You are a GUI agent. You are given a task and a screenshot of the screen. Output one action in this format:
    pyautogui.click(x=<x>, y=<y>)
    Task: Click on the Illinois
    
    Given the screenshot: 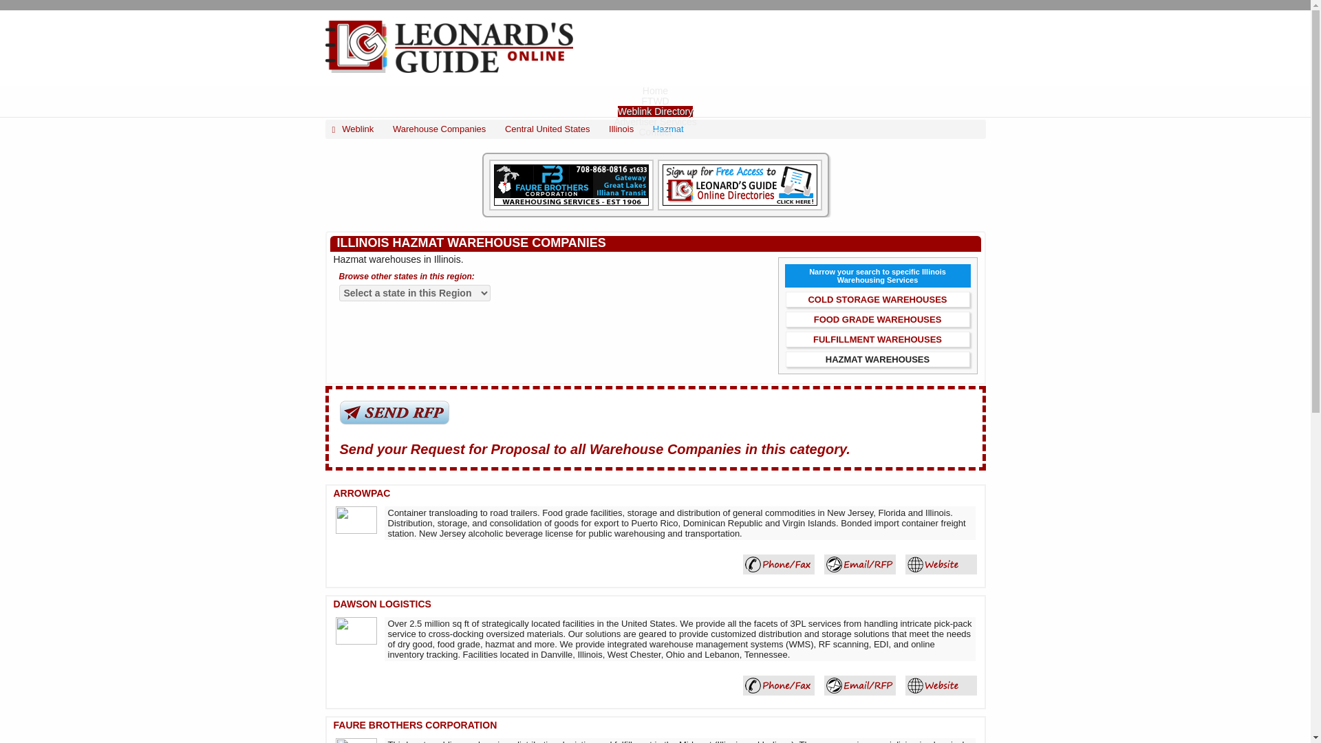 What is the action you would take?
    pyautogui.click(x=621, y=129)
    